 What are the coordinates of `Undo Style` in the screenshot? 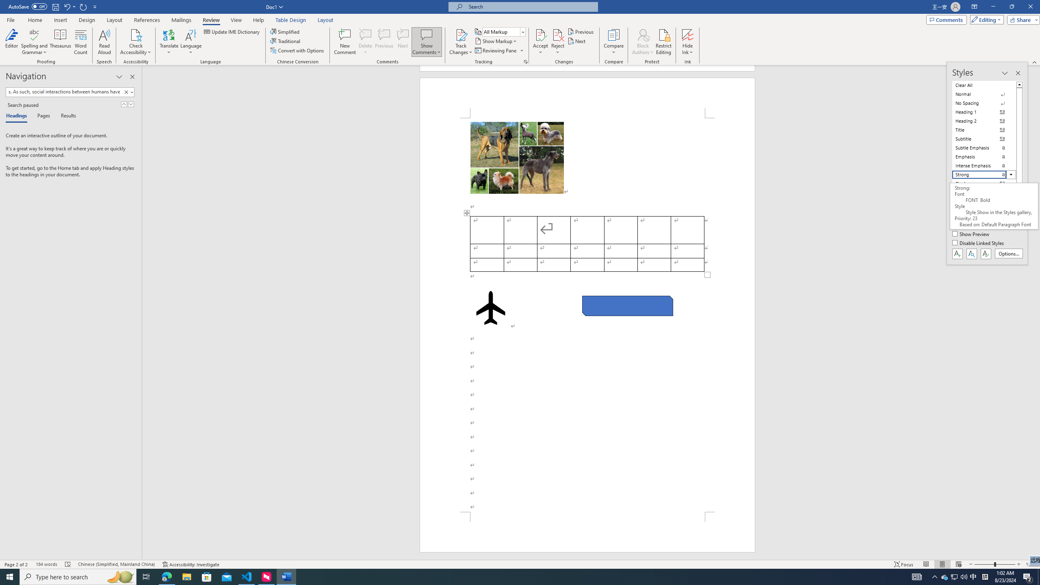 It's located at (67, 6).